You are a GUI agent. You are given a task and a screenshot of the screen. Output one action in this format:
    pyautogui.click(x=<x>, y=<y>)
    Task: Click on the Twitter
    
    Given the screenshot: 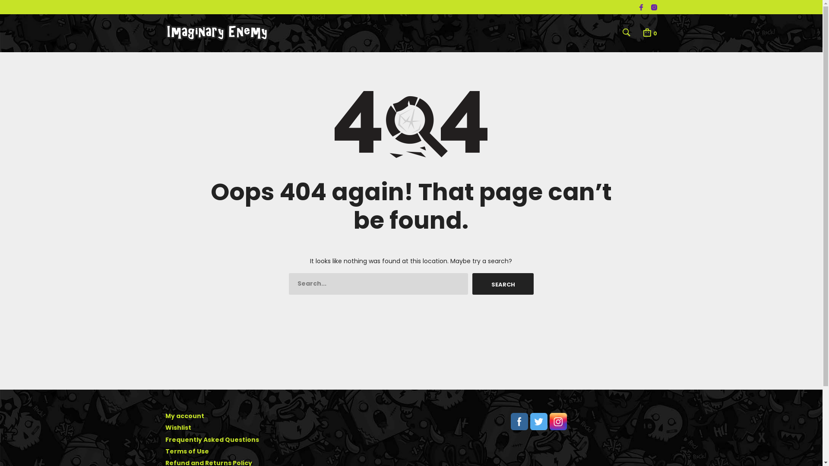 What is the action you would take?
    pyautogui.click(x=539, y=422)
    